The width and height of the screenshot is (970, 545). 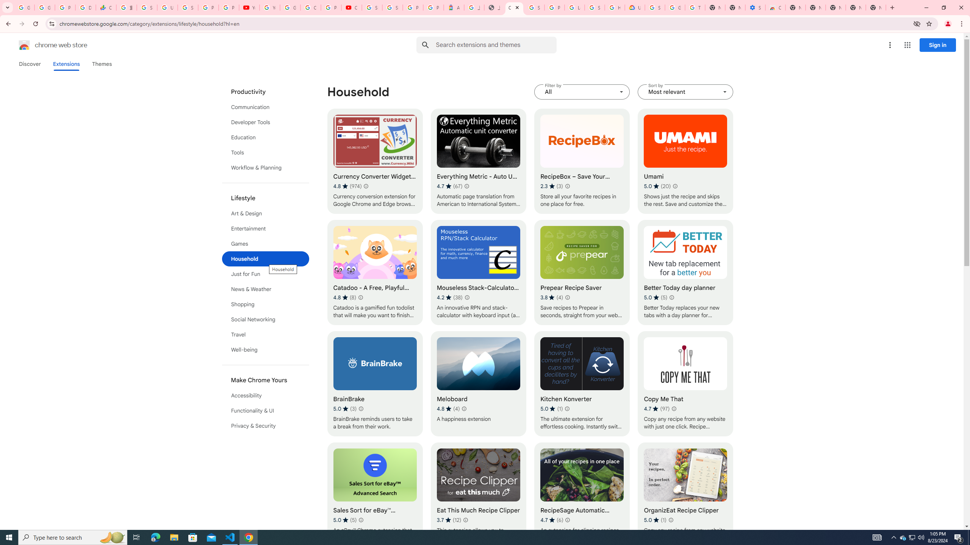 I want to click on List of categories in Chrome Web Store., so click(x=266, y=259).